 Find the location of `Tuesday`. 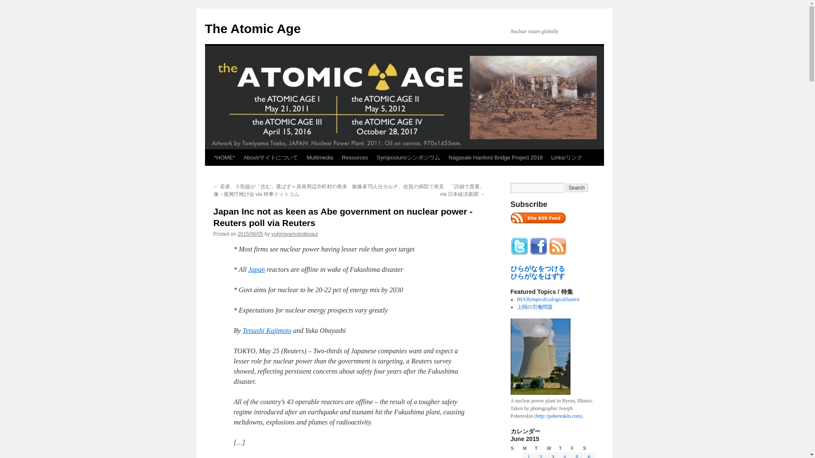

Tuesday is located at coordinates (541, 448).